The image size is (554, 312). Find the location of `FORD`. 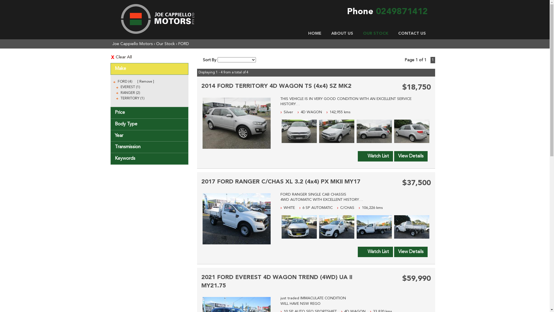

FORD is located at coordinates (184, 44).